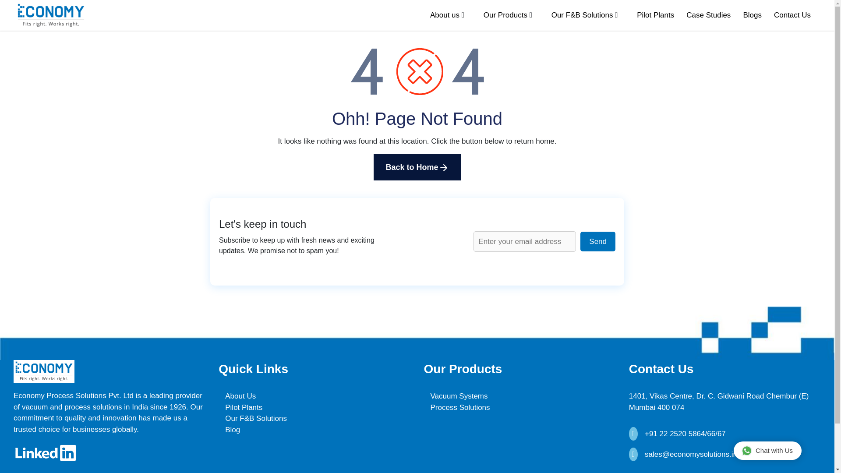 Image resolution: width=841 pixels, height=473 pixels. Describe the element at coordinates (767, 450) in the screenshot. I see `Show Chat` at that location.